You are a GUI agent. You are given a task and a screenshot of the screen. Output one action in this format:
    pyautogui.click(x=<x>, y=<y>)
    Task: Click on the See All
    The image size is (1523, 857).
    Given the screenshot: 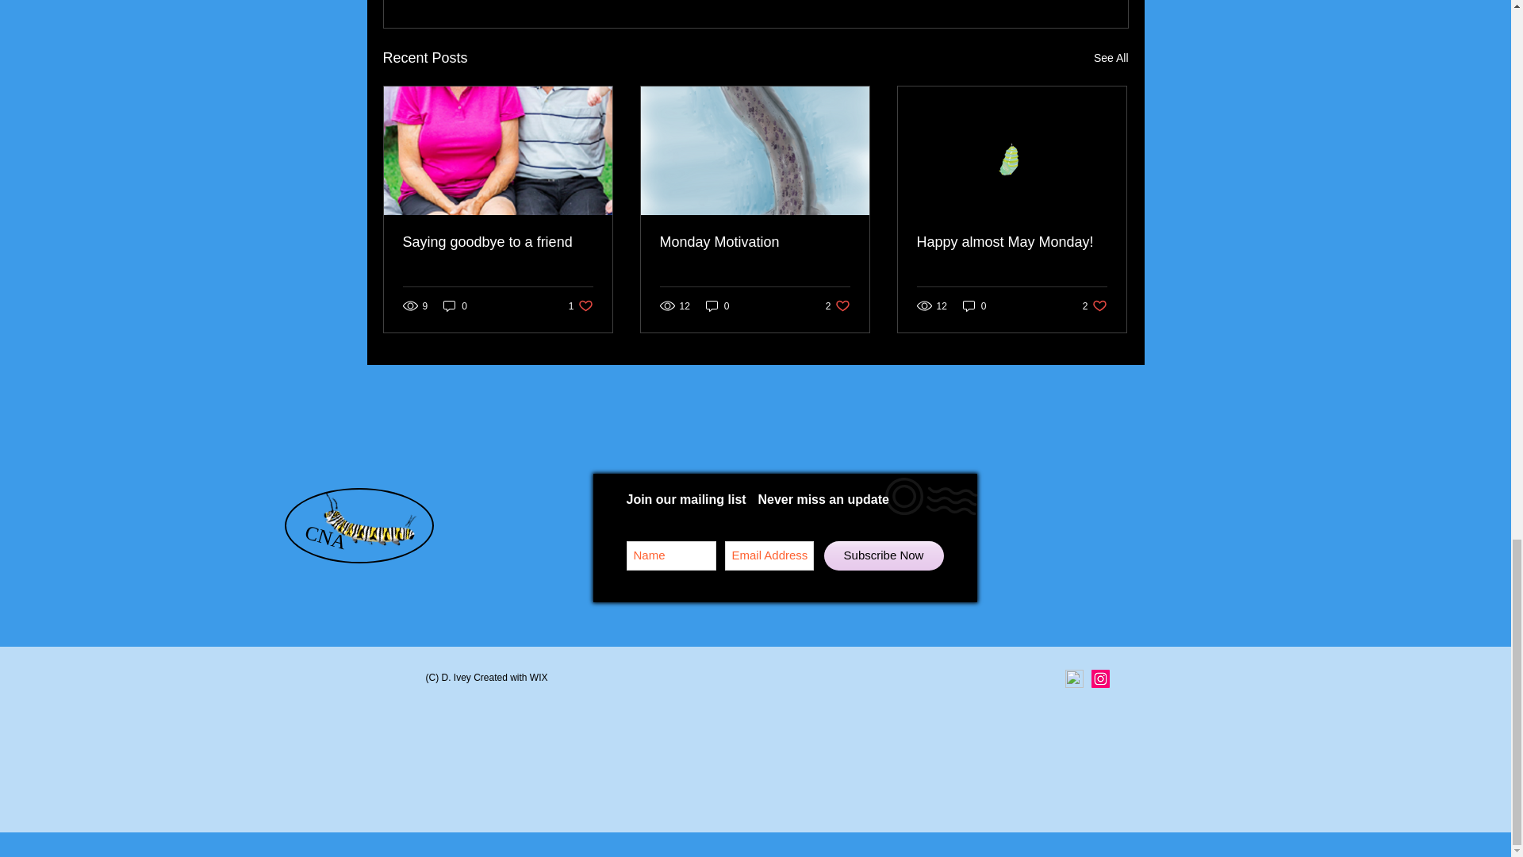 What is the action you would take?
    pyautogui.click(x=754, y=242)
    